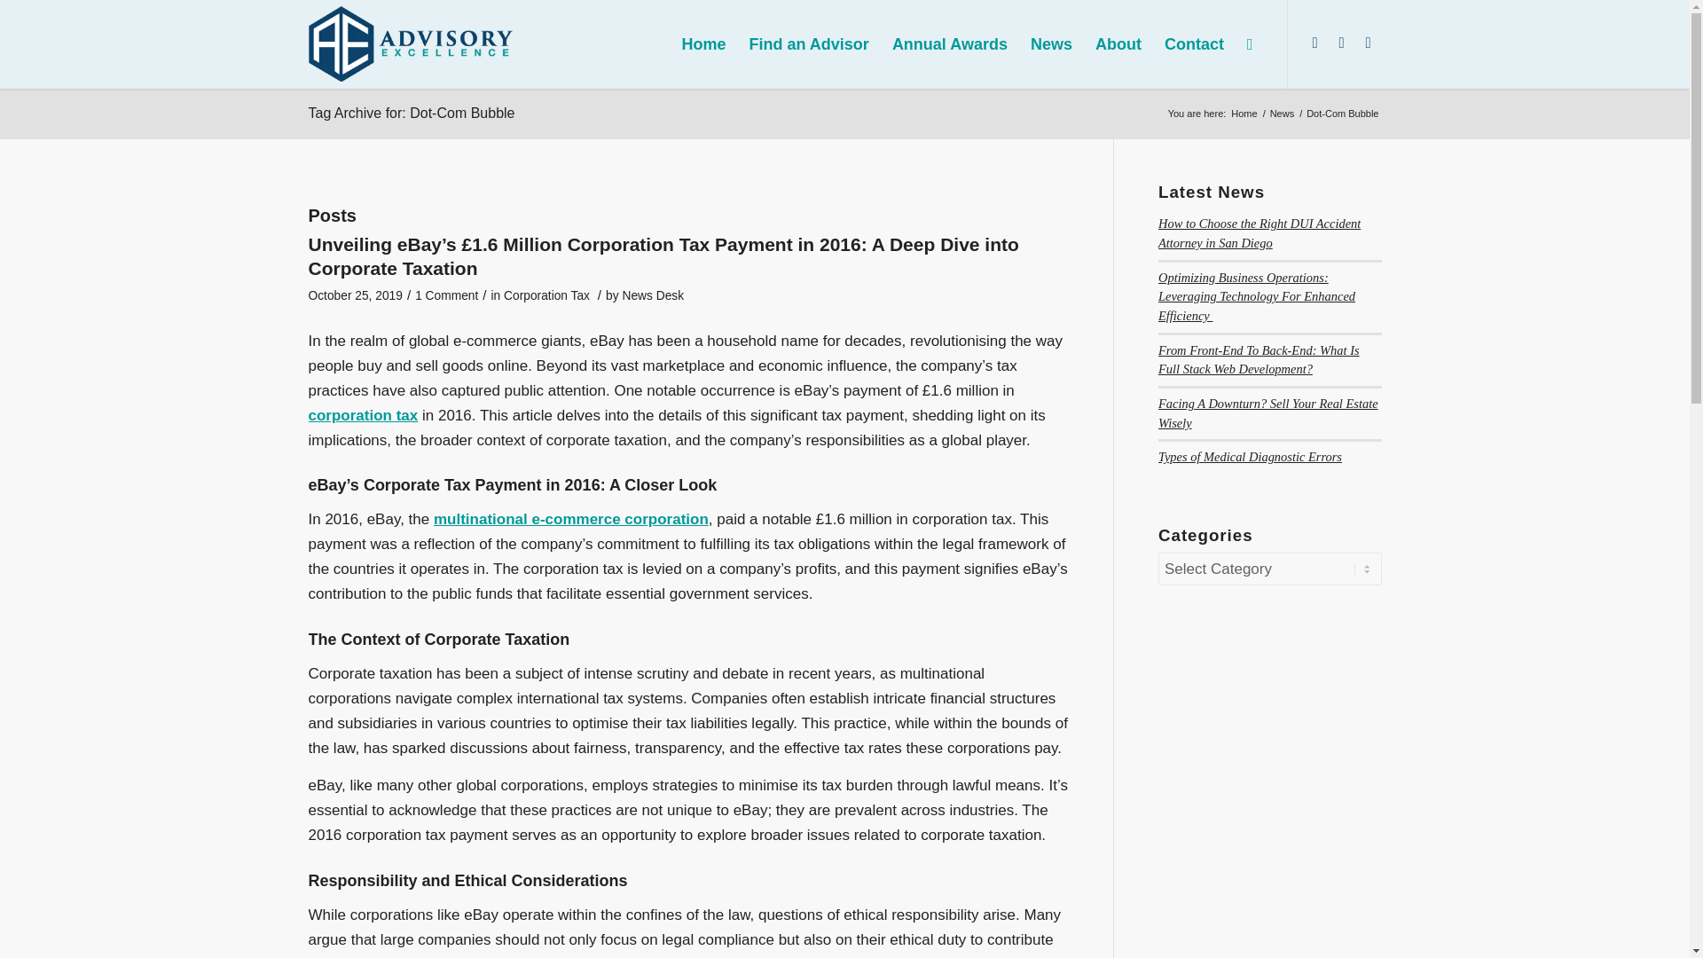  I want to click on Annual Awards, so click(949, 44).